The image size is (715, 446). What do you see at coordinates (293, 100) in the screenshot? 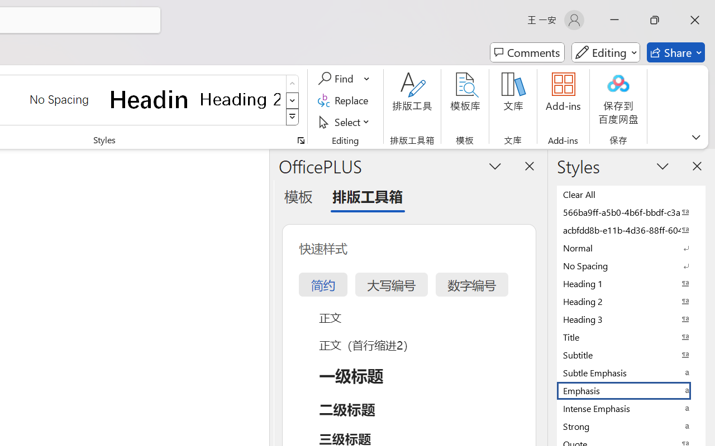
I see `Row Down` at bounding box center [293, 100].